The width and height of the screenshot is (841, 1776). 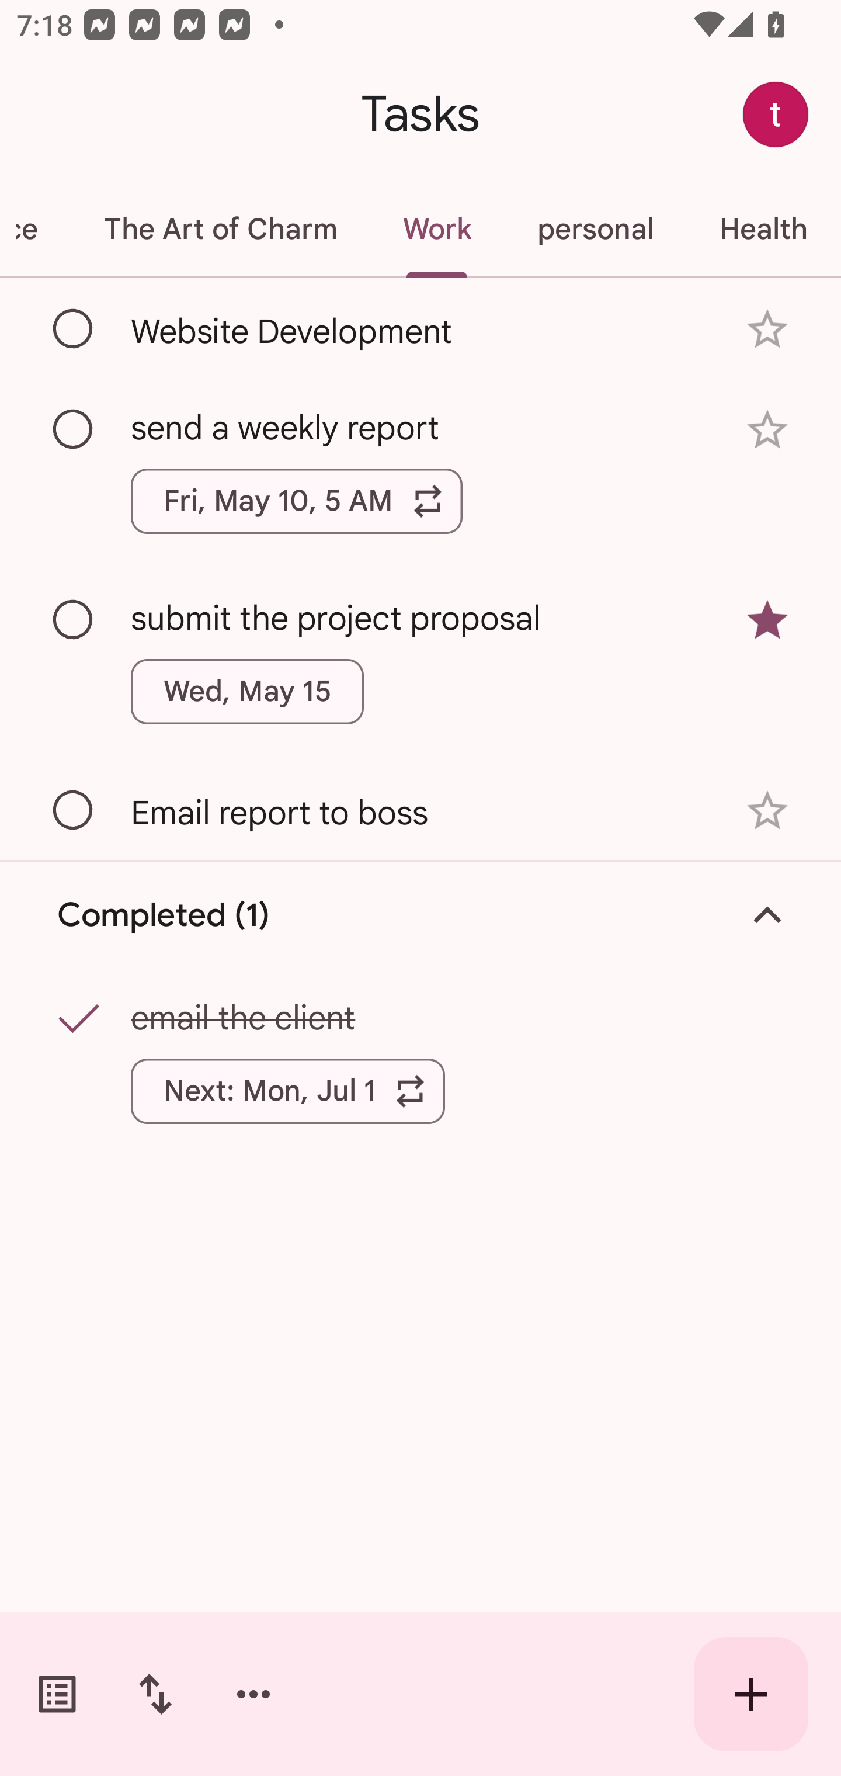 What do you see at coordinates (220, 229) in the screenshot?
I see `The Art of Charm` at bounding box center [220, 229].